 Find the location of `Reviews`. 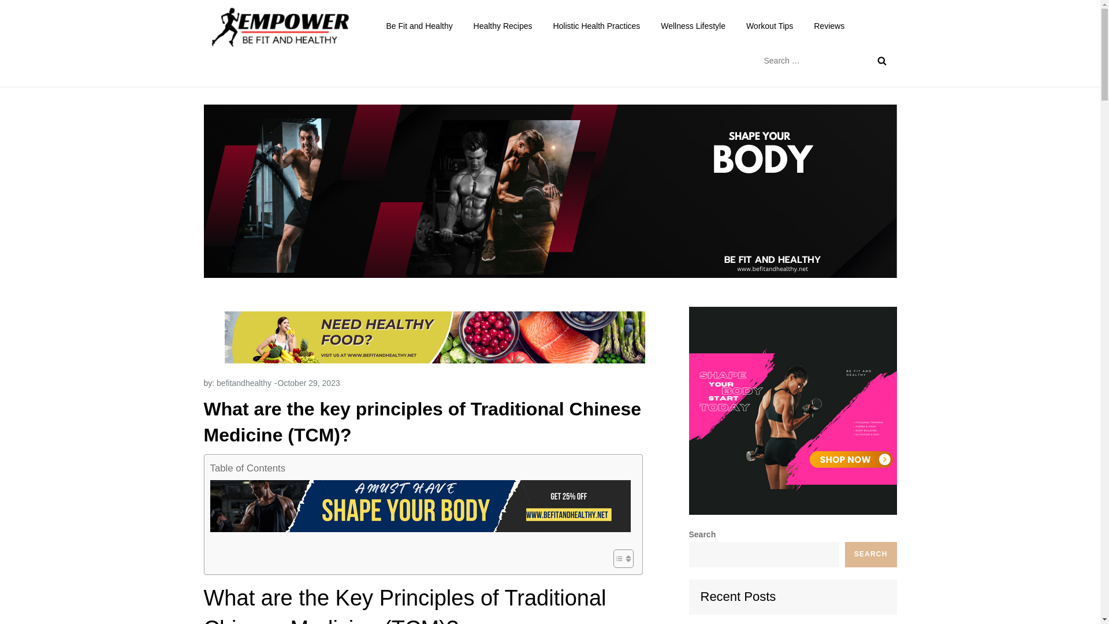

Reviews is located at coordinates (829, 25).